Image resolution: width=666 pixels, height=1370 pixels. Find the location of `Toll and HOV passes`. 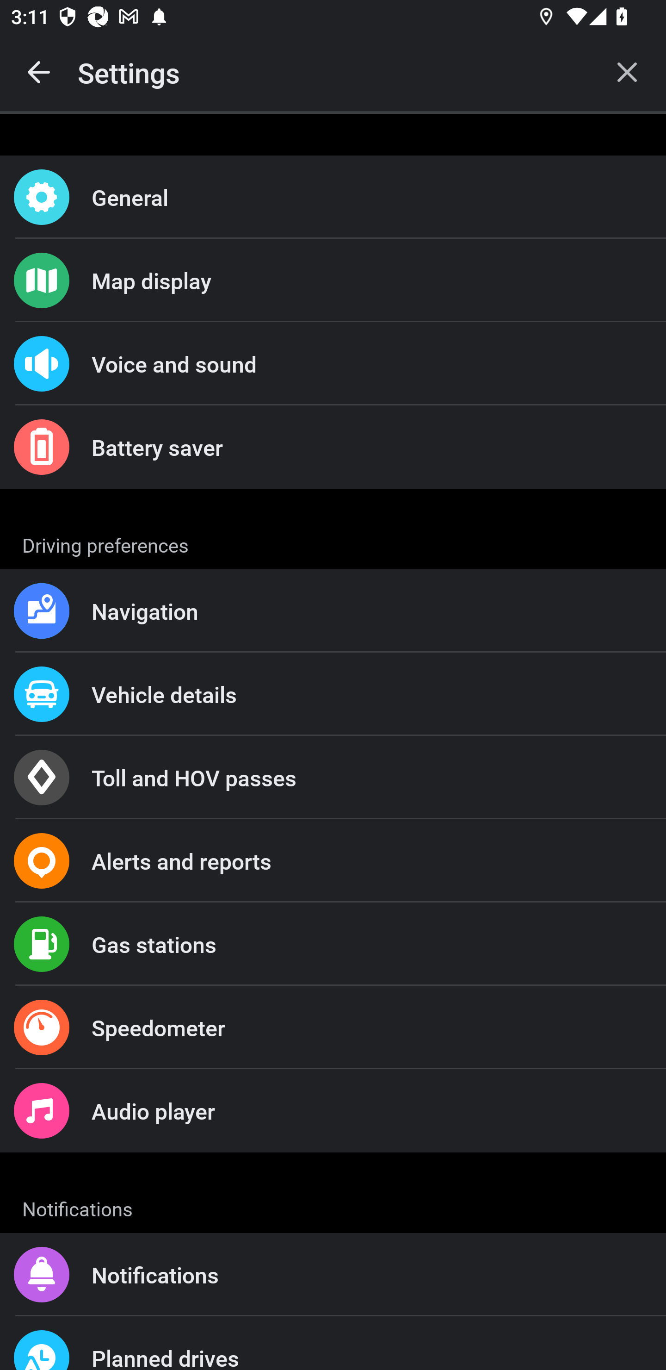

Toll and HOV passes is located at coordinates (333, 778).